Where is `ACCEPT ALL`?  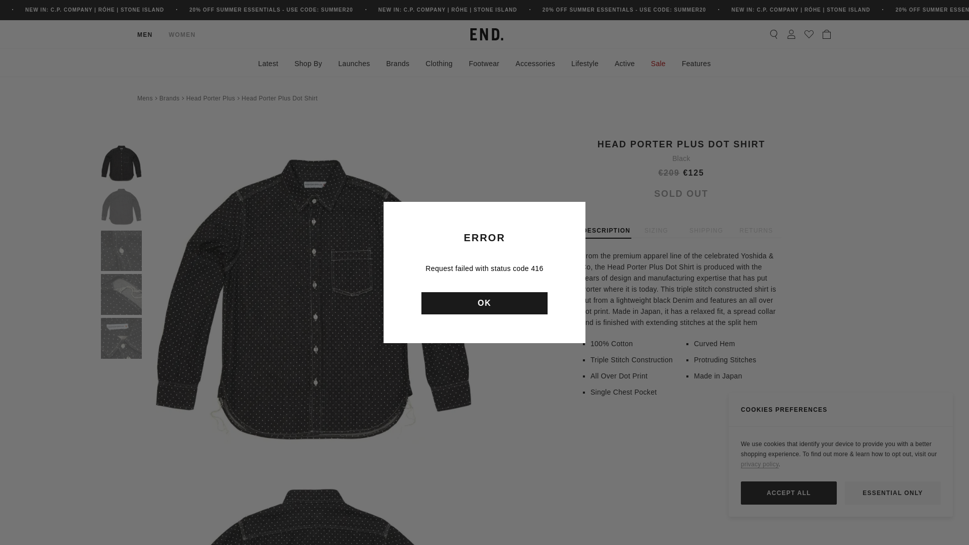 ACCEPT ALL is located at coordinates (789, 493).